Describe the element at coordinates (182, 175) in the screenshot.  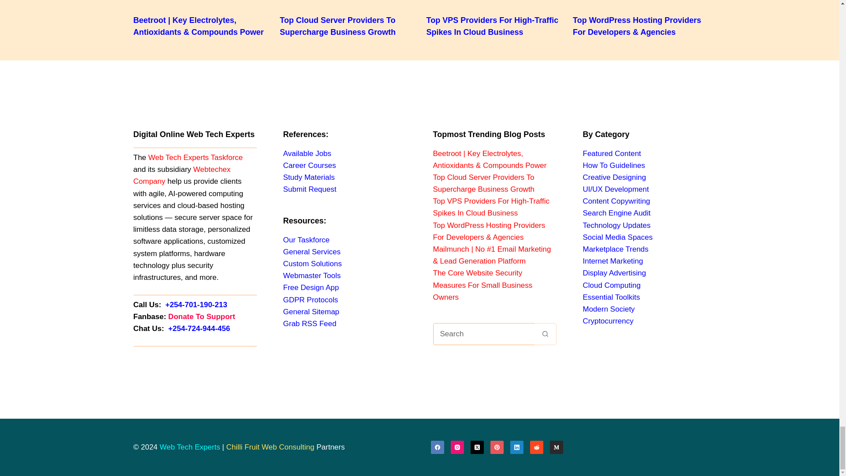
I see `The Digital Online Webtechex Support Team` at that location.